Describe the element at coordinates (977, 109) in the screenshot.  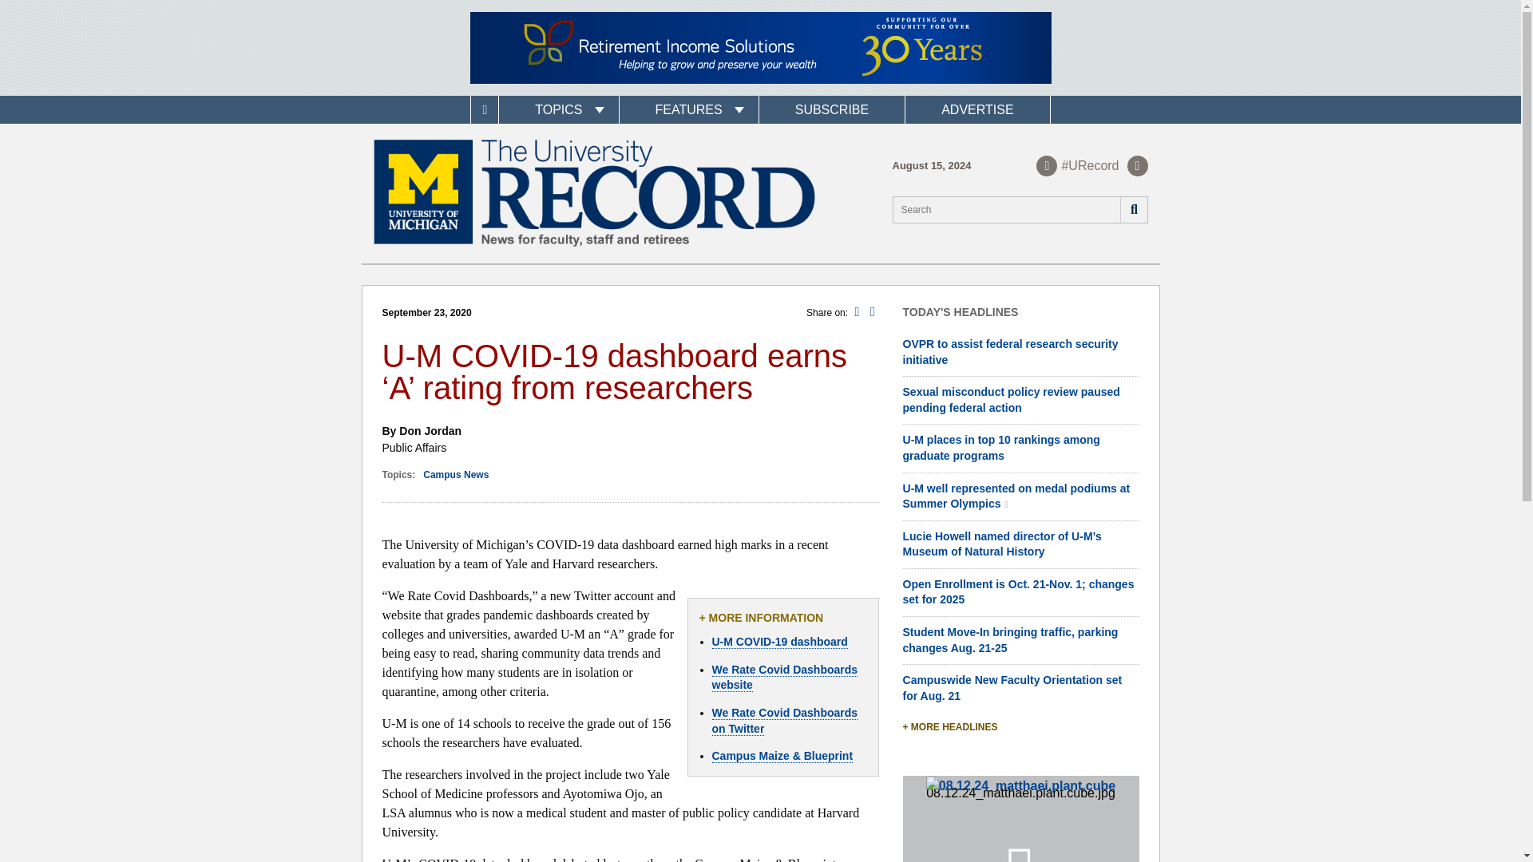
I see `ADVERTISE` at that location.